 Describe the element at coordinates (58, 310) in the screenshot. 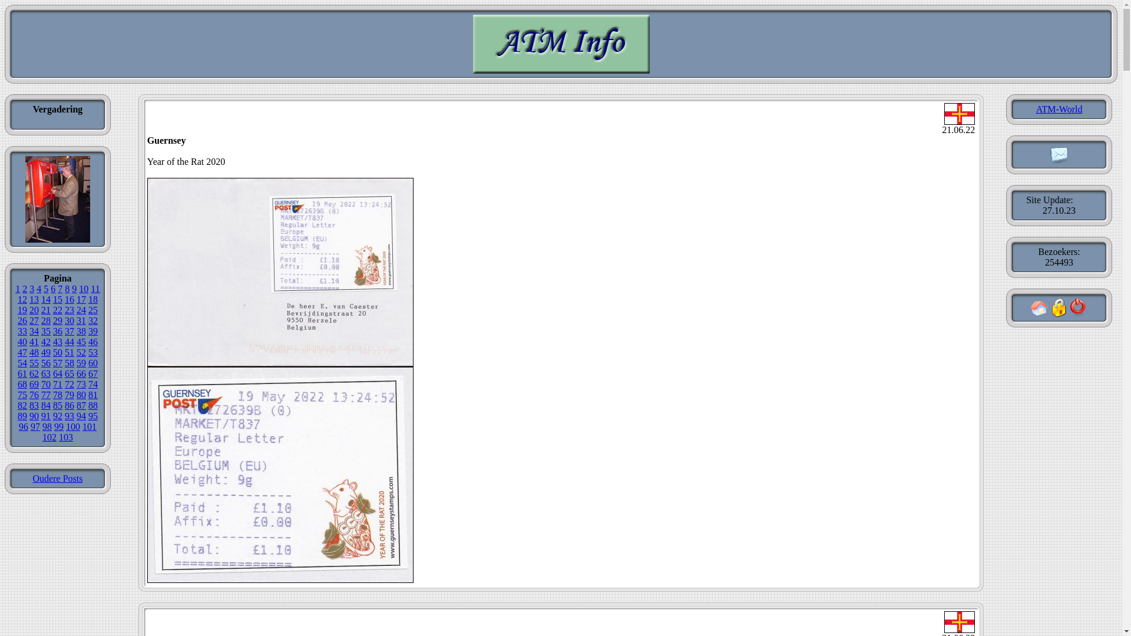

I see `22` at that location.